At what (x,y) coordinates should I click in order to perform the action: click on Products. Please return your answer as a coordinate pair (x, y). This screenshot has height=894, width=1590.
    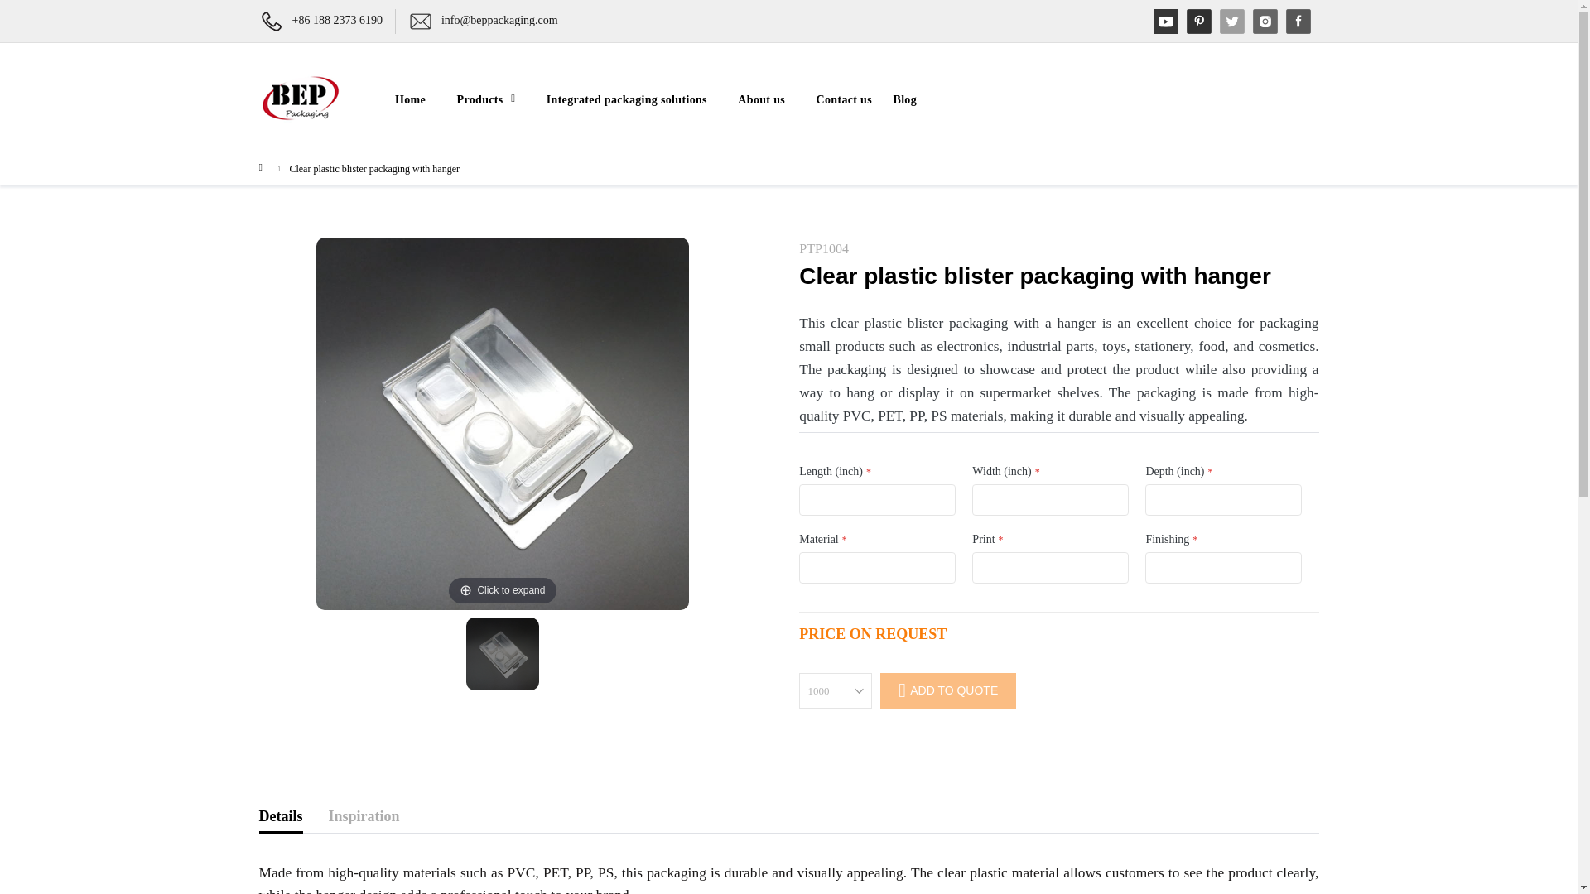
    Looking at the image, I should click on (486, 99).